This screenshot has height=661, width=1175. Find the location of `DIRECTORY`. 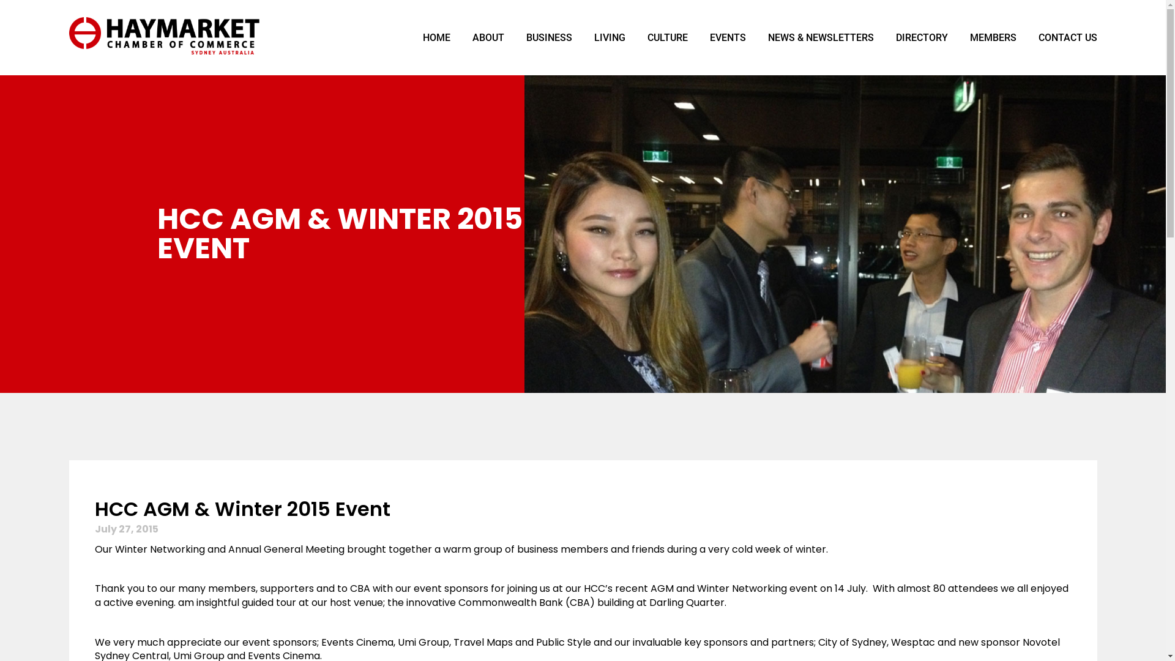

DIRECTORY is located at coordinates (922, 38).